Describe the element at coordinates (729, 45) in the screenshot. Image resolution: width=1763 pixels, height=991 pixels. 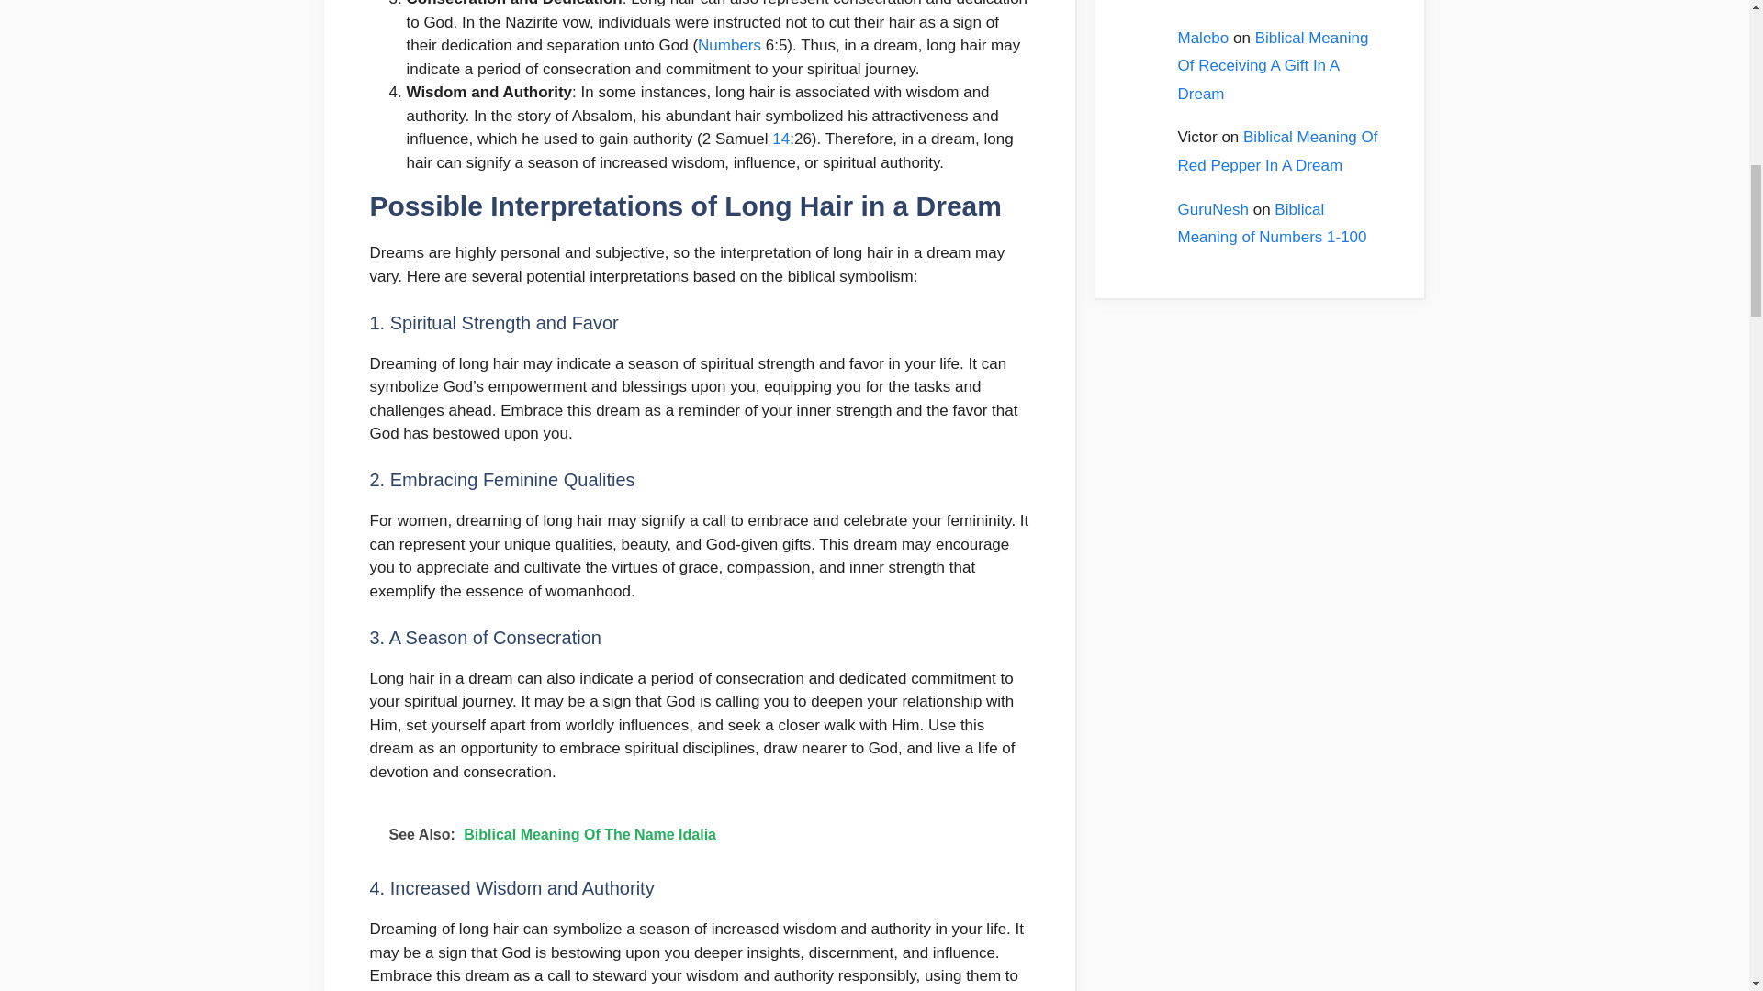
I see `Numbers` at that location.